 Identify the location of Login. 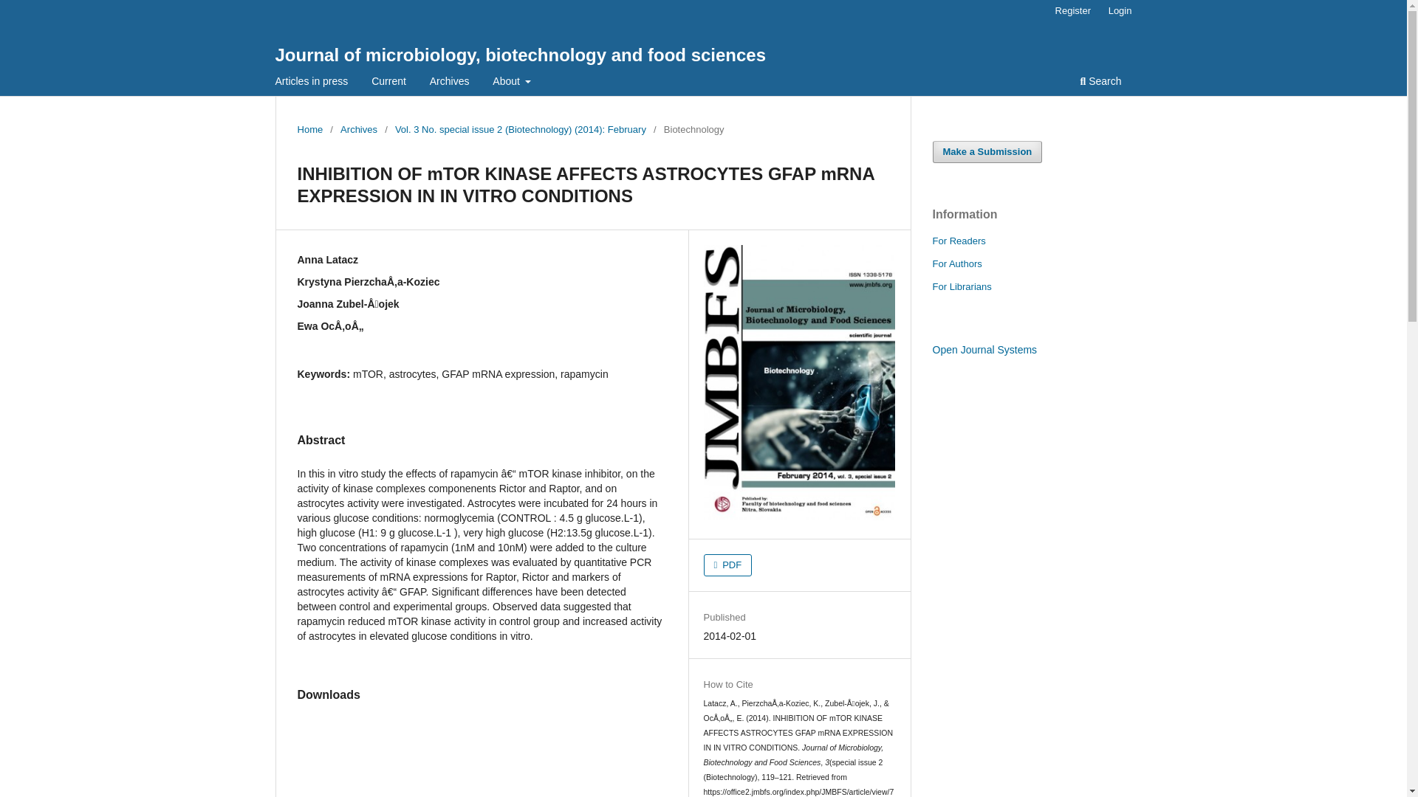
(1120, 11).